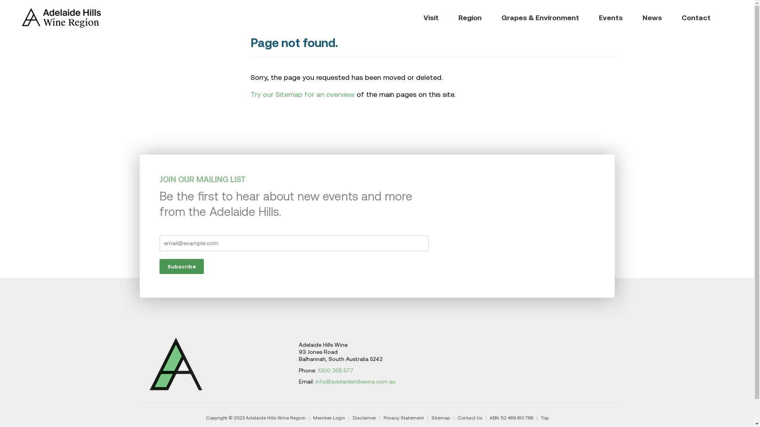 This screenshot has height=427, width=760. I want to click on News, so click(652, 18).